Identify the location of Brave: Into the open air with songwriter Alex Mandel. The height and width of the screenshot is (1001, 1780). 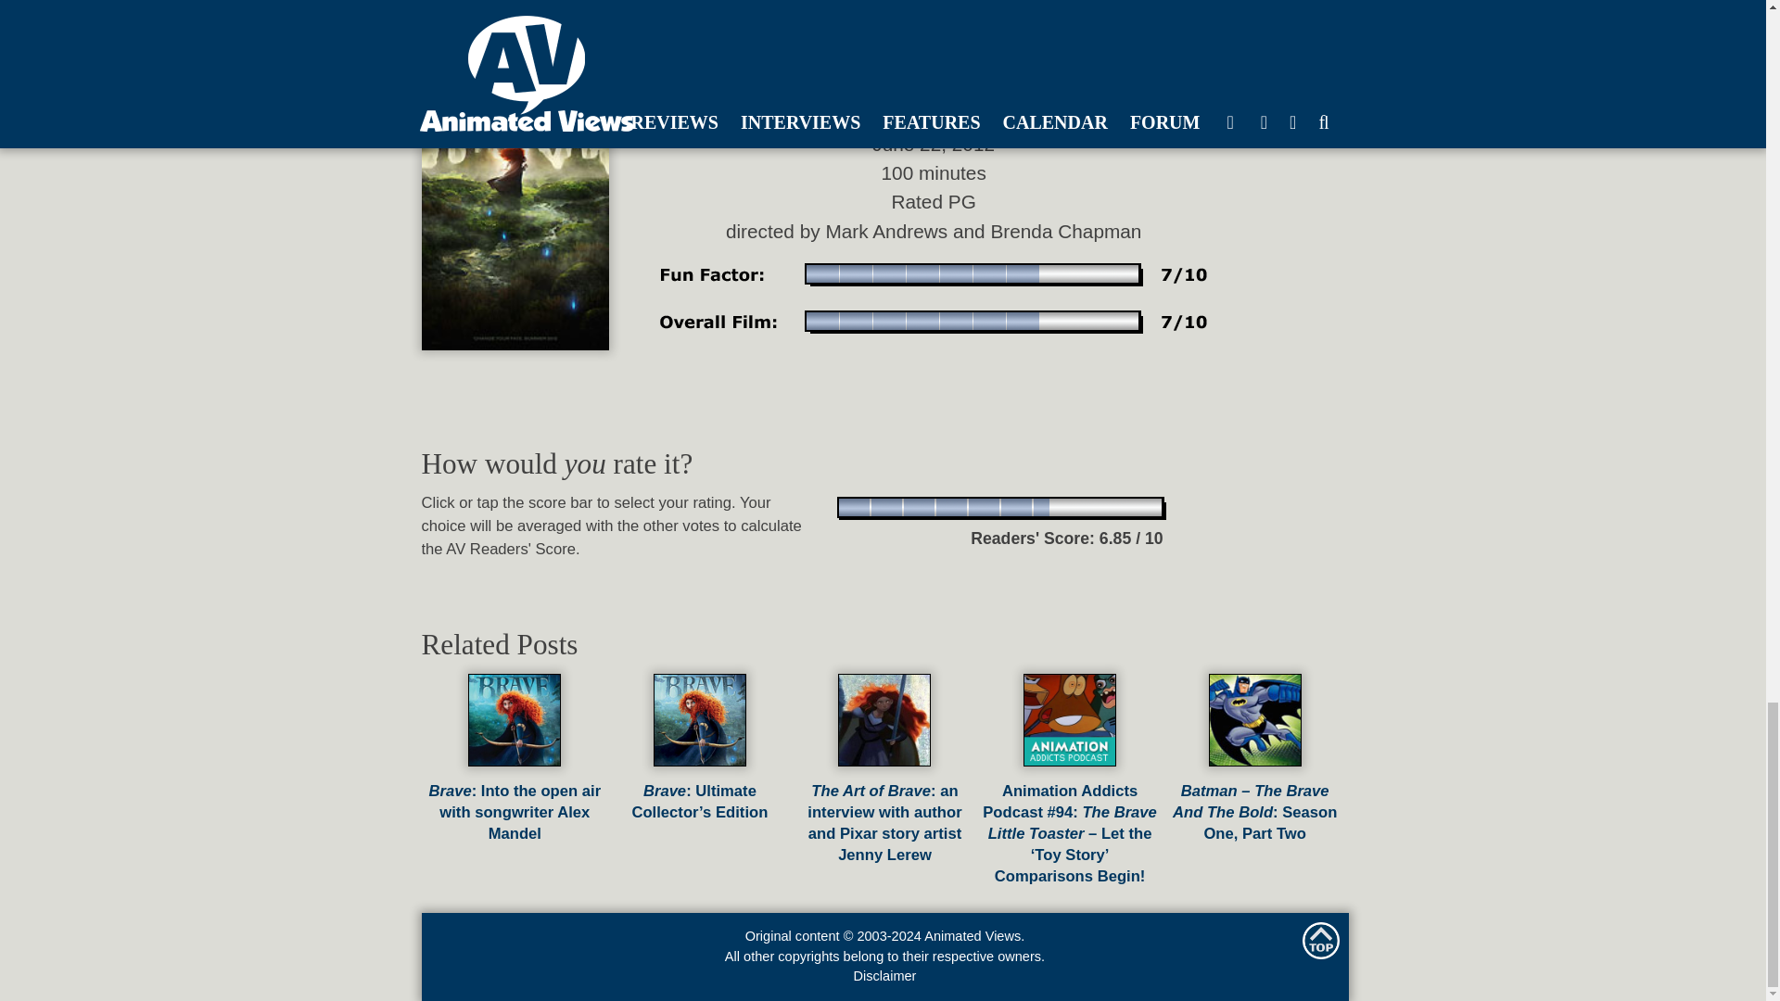
(515, 801).